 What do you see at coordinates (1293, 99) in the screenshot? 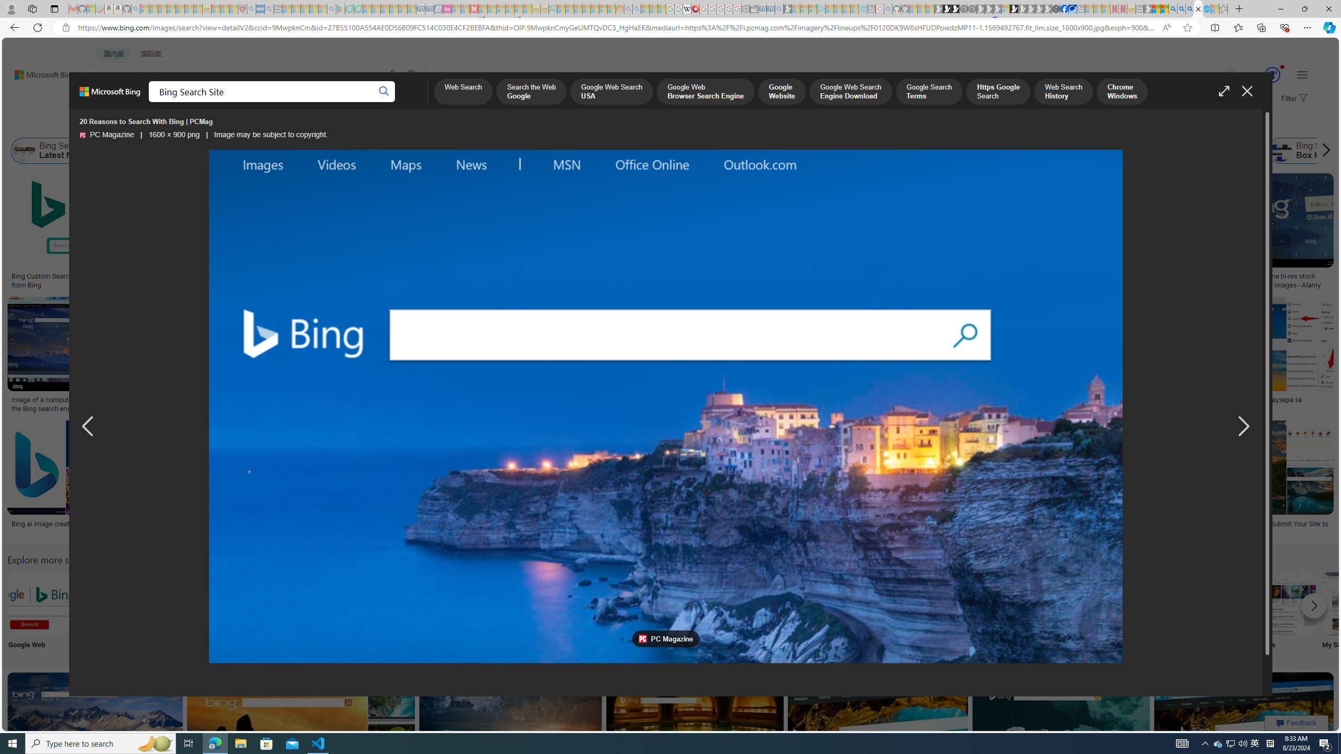
I see `Filter` at bounding box center [1293, 99].